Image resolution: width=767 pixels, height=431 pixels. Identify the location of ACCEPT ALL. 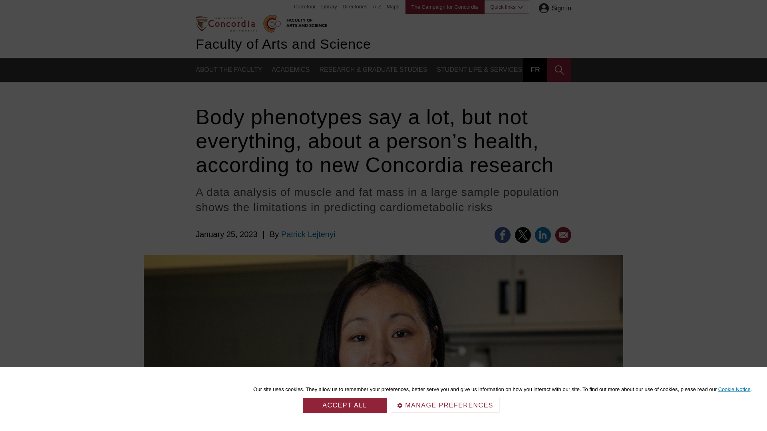
(344, 405).